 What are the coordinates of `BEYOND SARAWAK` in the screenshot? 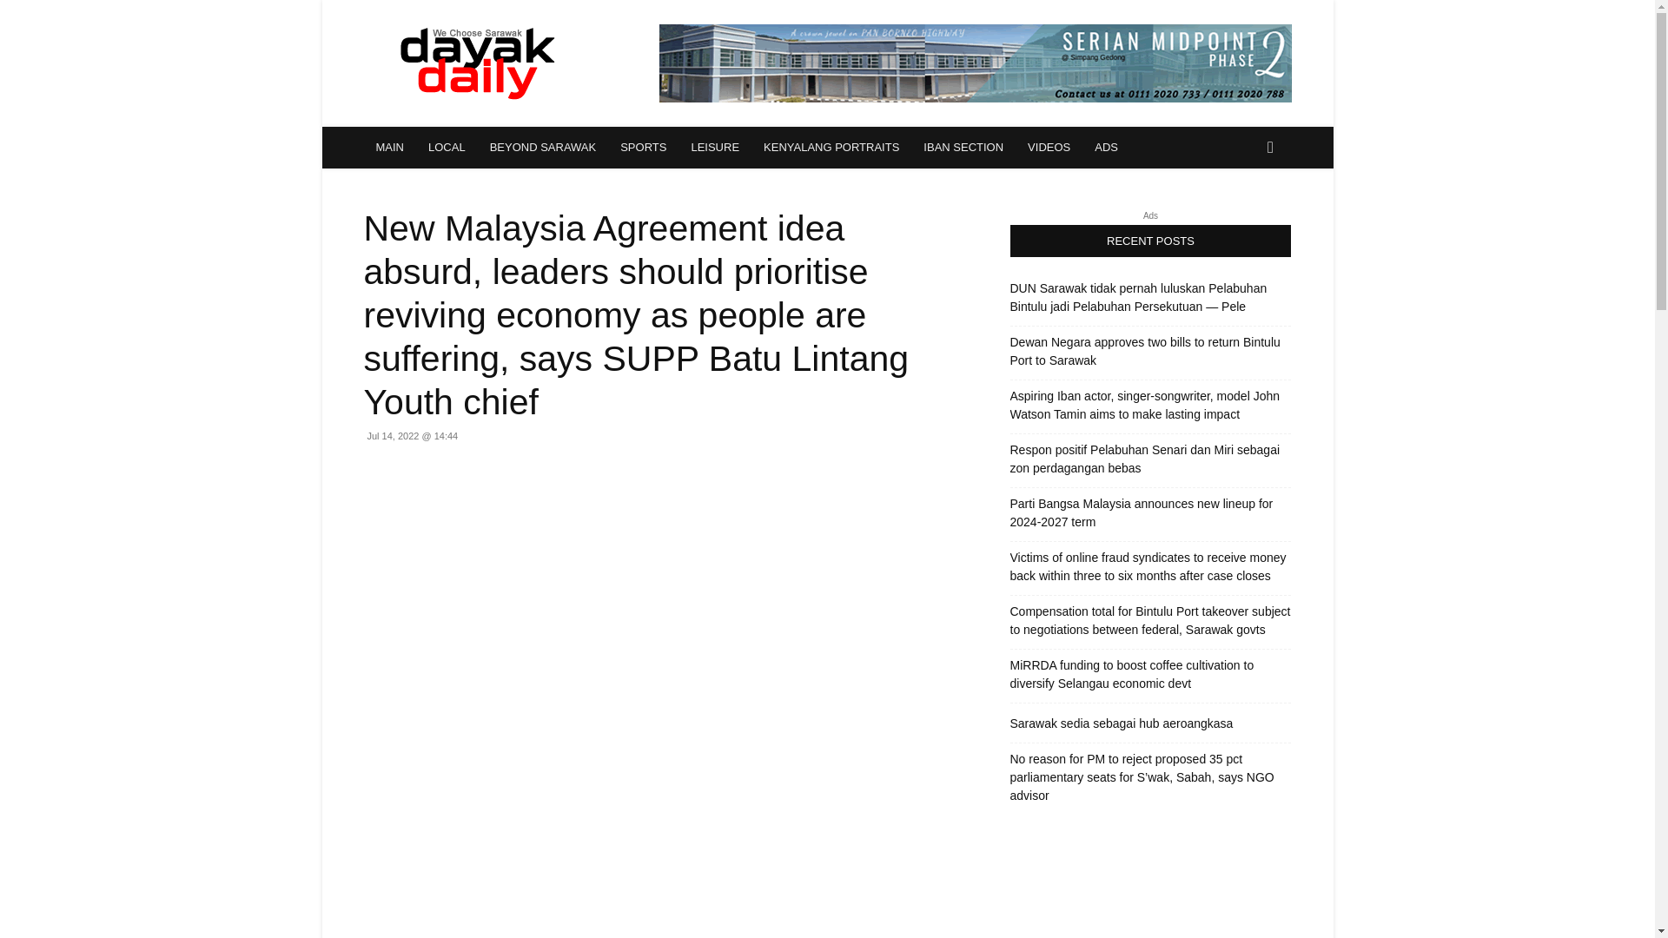 It's located at (542, 148).